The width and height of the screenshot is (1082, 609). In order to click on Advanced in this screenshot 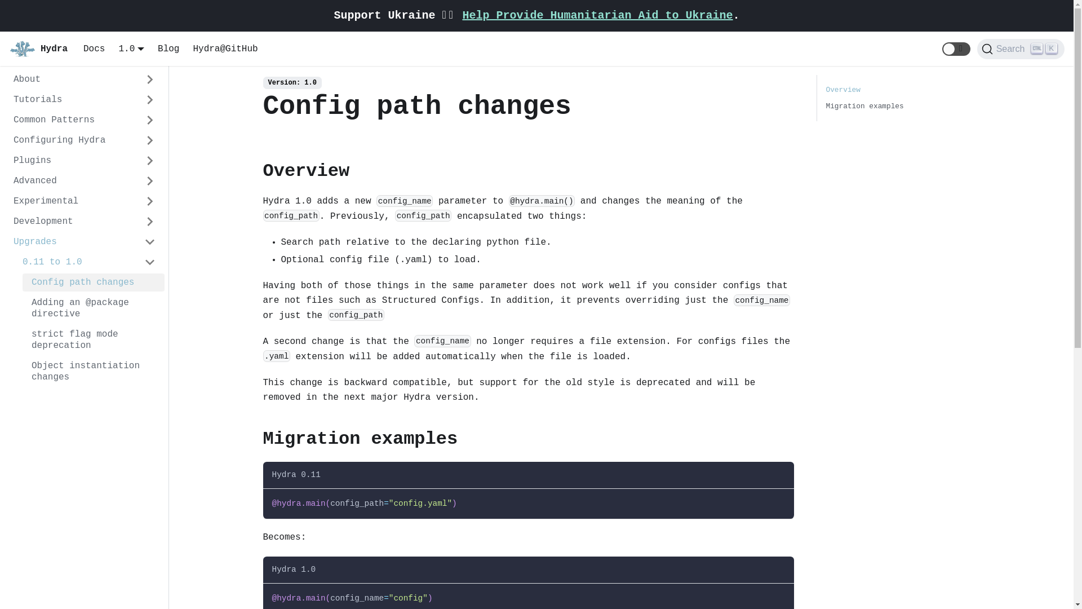, I will do `click(85, 181)`.